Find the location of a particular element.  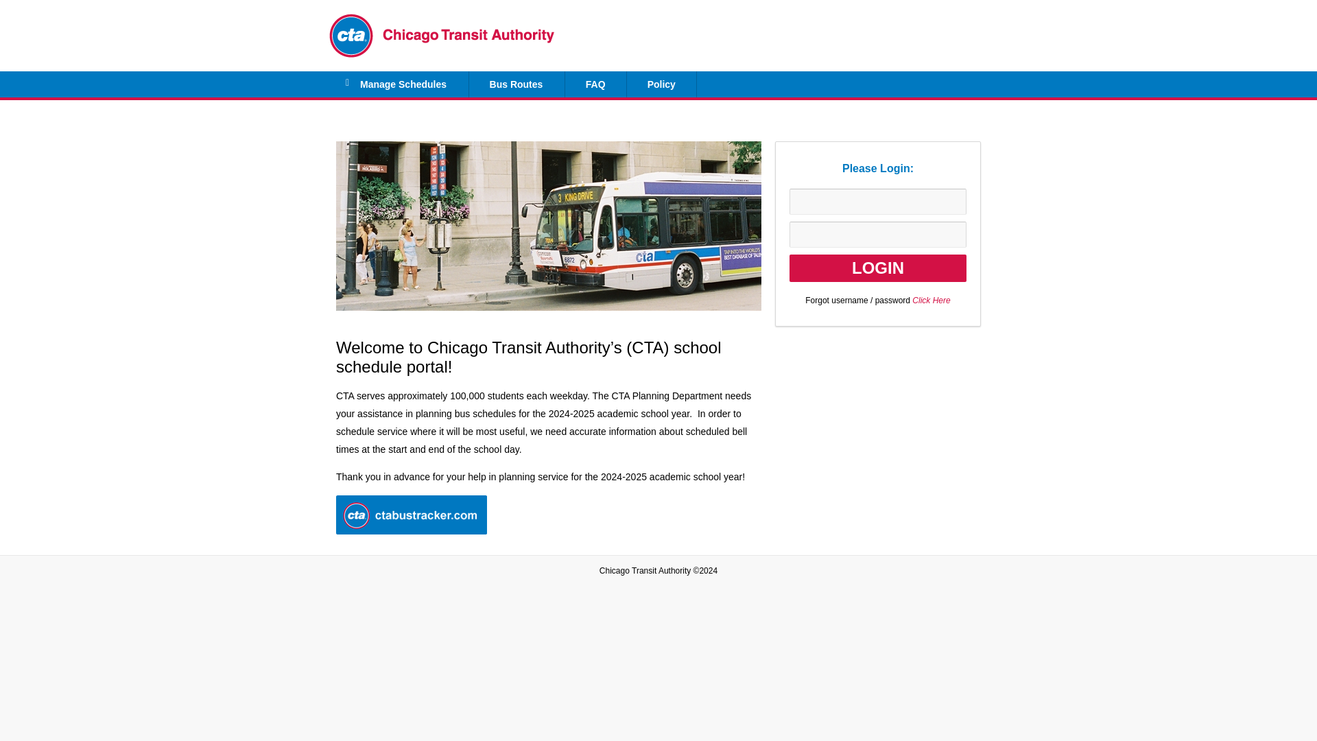

Policy is located at coordinates (661, 84).